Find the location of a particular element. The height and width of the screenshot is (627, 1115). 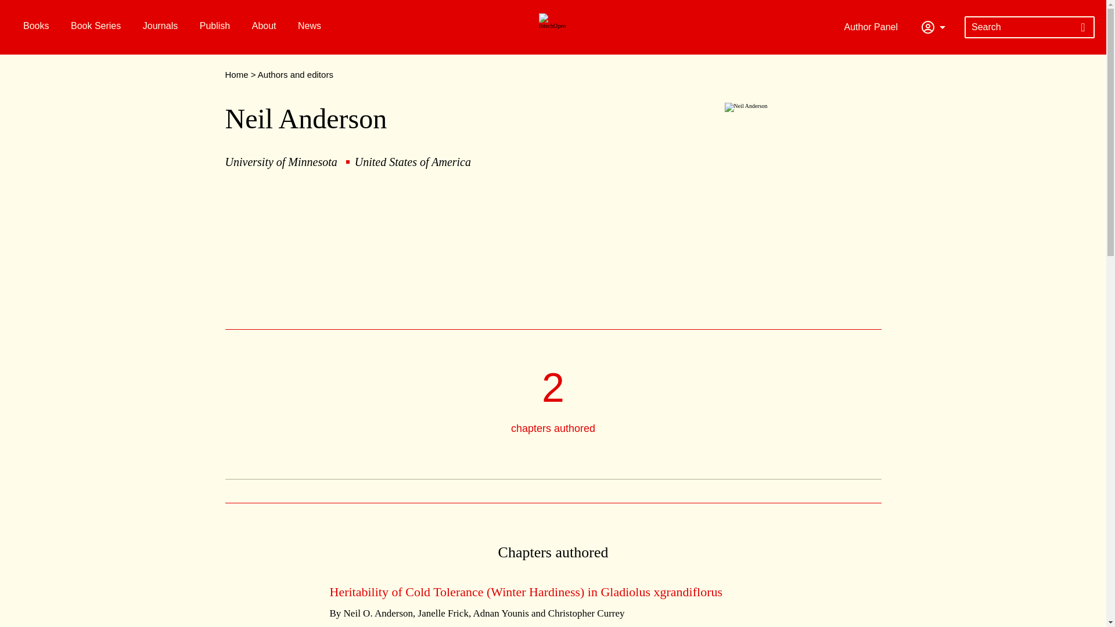

Book Series is located at coordinates (94, 26).